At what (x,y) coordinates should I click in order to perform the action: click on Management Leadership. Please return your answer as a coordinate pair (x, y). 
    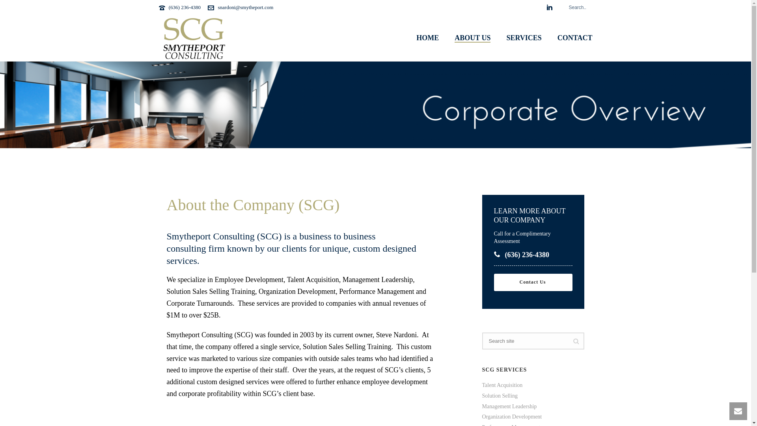
    Looking at the image, I should click on (378, 279).